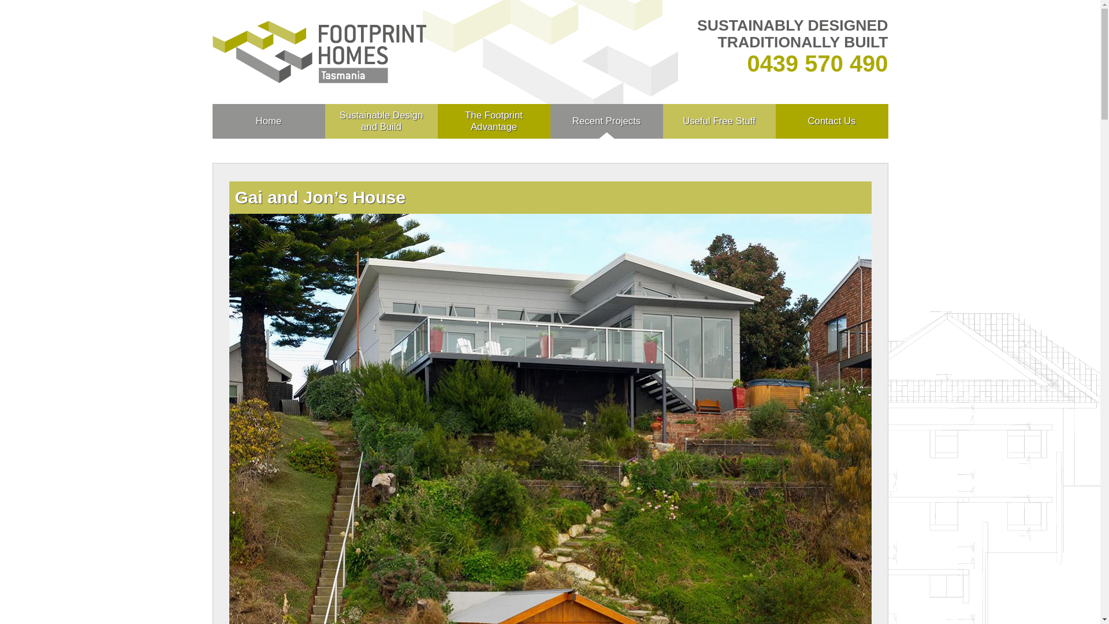 This screenshot has height=624, width=1109. What do you see at coordinates (494, 121) in the screenshot?
I see `The Footprint Advantage` at bounding box center [494, 121].